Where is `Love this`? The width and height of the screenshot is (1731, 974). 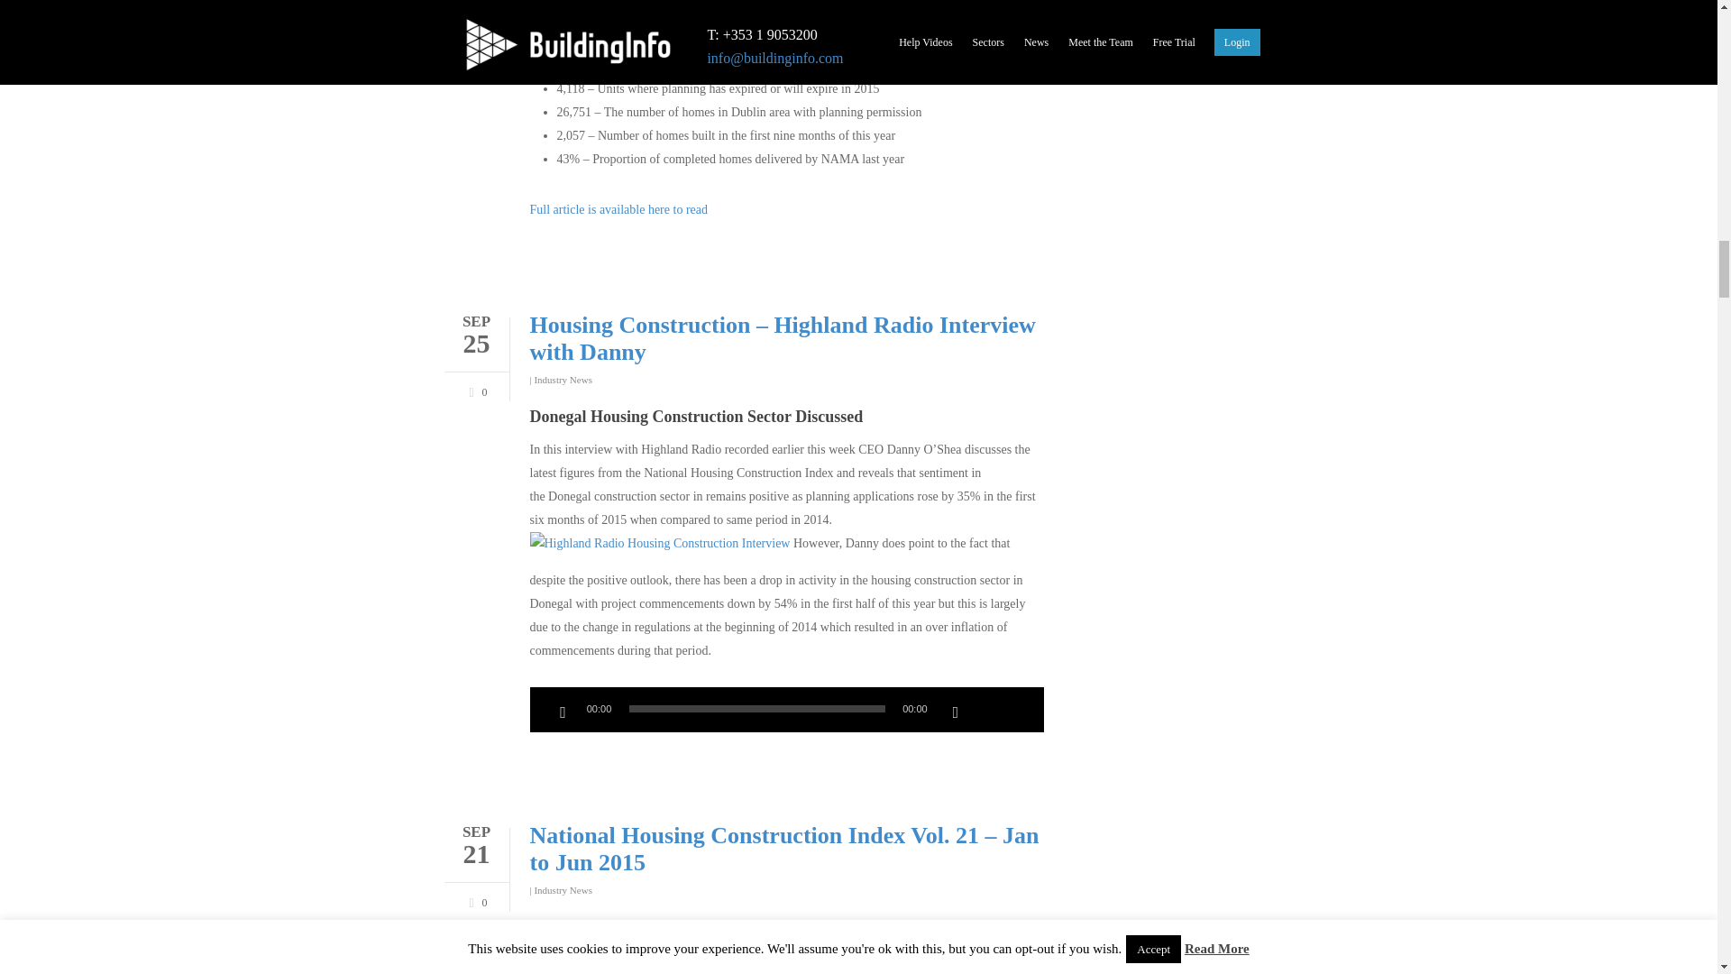 Love this is located at coordinates (474, 390).